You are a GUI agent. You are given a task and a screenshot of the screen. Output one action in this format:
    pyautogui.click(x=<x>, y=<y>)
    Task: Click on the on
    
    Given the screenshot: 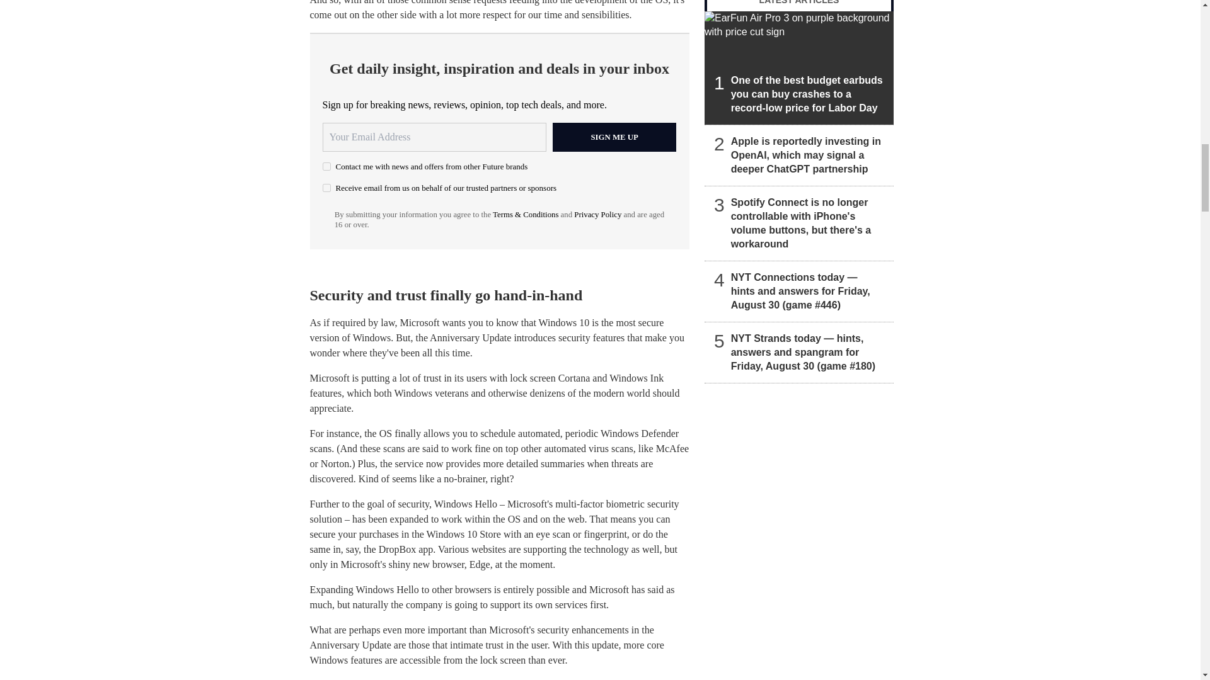 What is the action you would take?
    pyautogui.click(x=326, y=166)
    